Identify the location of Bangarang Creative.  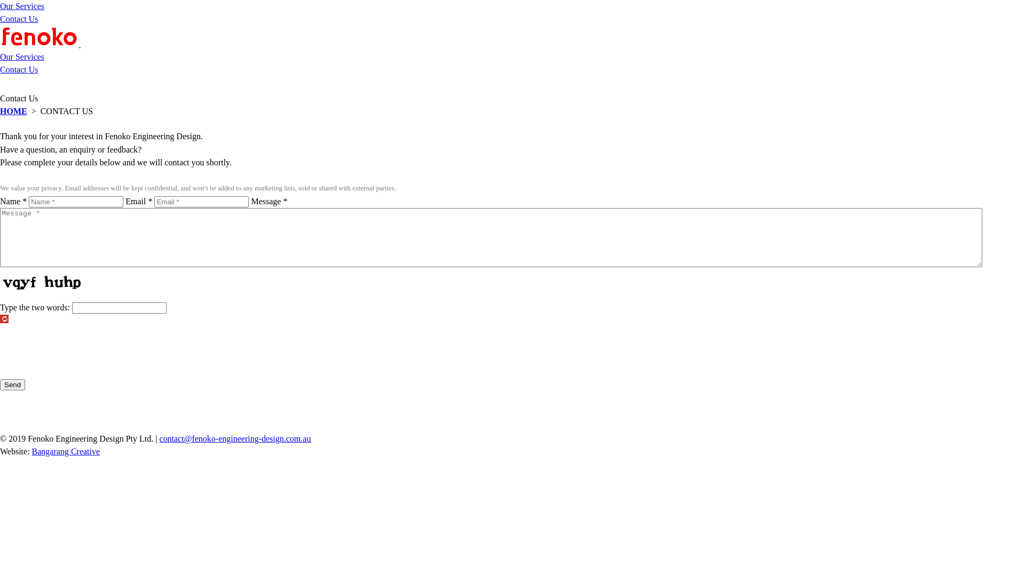
(66, 451).